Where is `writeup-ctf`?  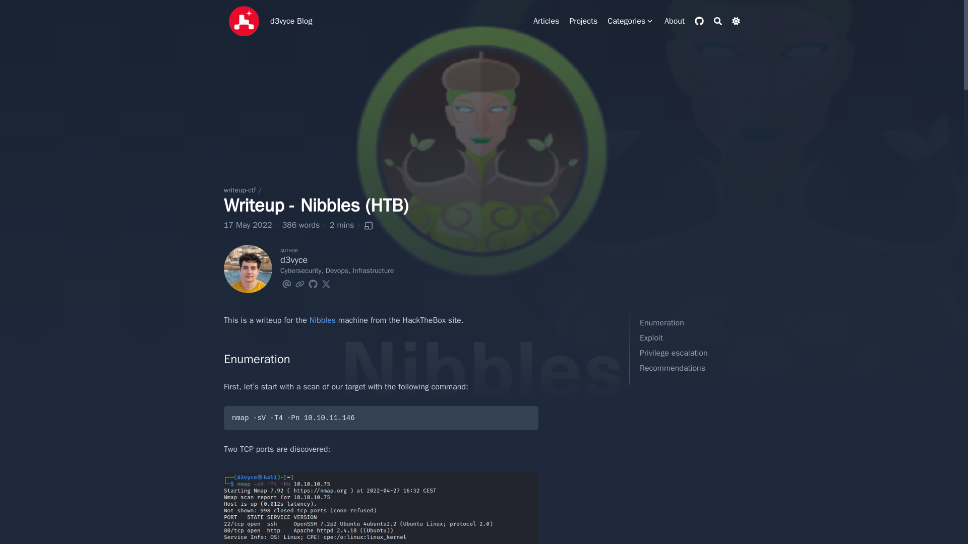 writeup-ctf is located at coordinates (240, 190).